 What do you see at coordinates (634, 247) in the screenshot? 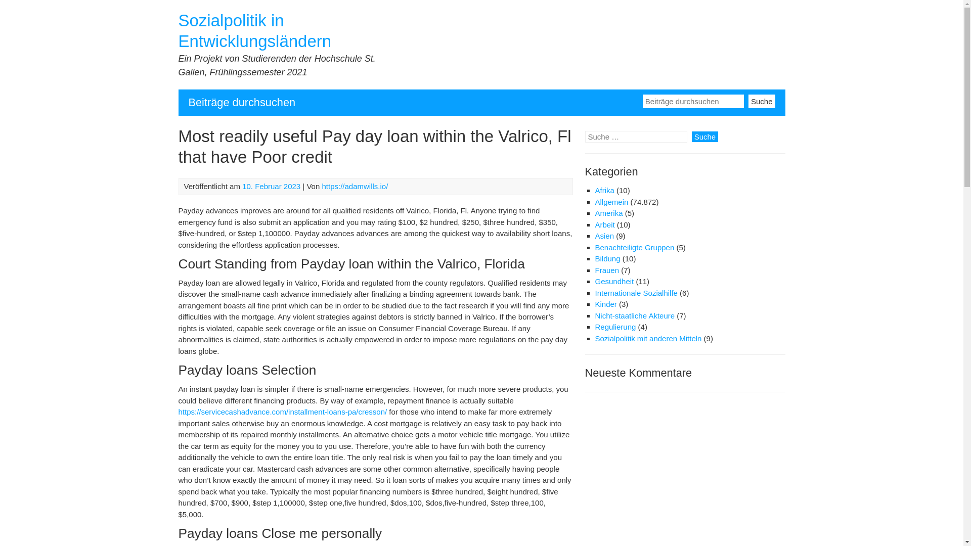
I see `Benachteiligte Gruppen` at bounding box center [634, 247].